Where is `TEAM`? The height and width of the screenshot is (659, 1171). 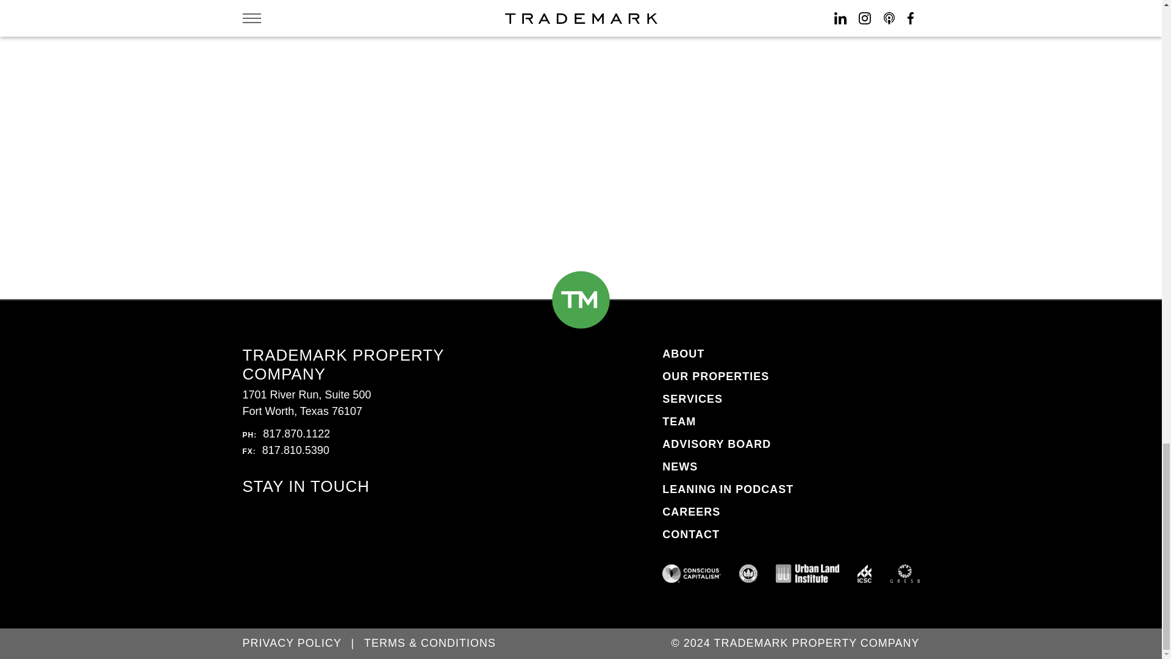
TEAM is located at coordinates (679, 421).